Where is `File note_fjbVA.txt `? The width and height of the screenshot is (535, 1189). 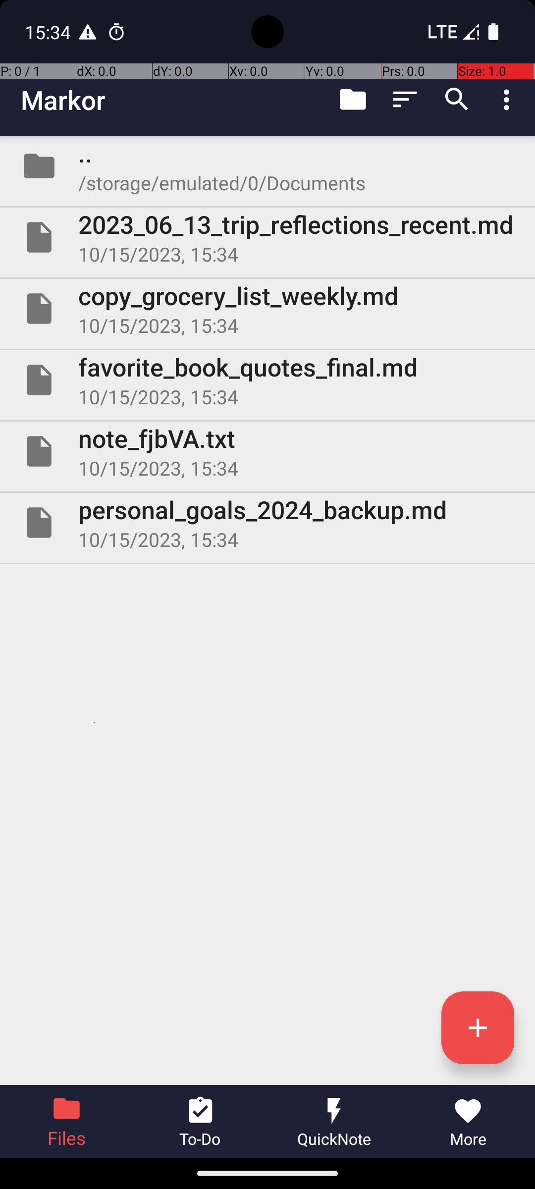
File note_fjbVA.txt  is located at coordinates (267, 451).